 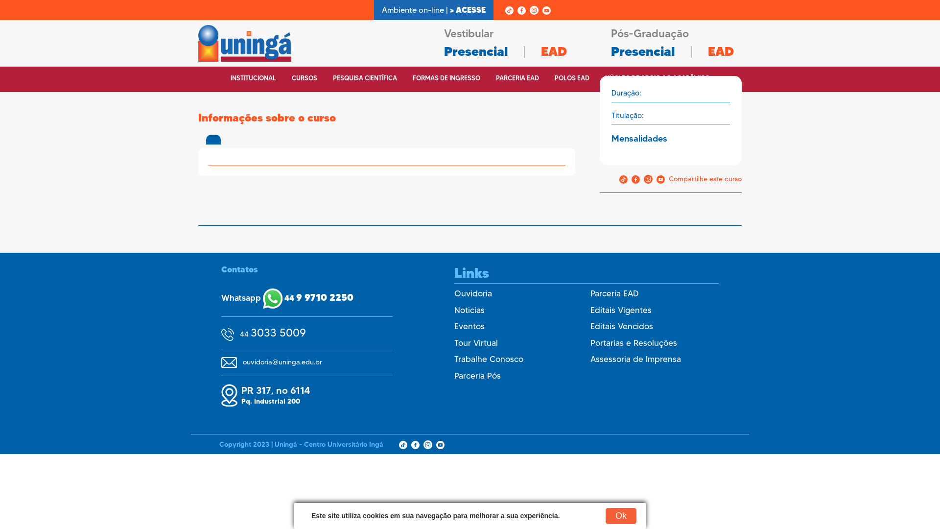 What do you see at coordinates (518, 327) in the screenshot?
I see `Eventos` at bounding box center [518, 327].